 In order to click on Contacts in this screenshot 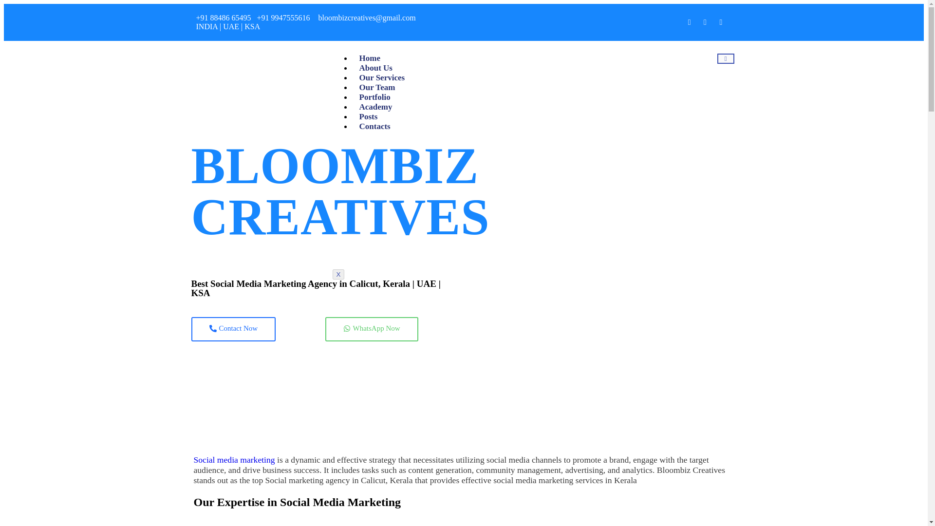, I will do `click(374, 126)`.